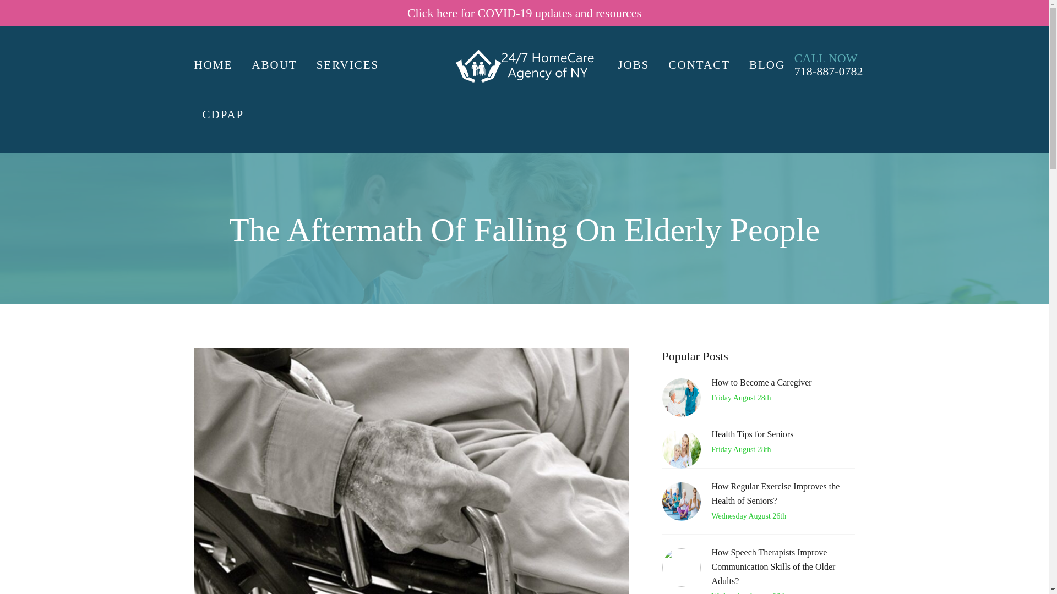  I want to click on CDPAP, so click(223, 114).